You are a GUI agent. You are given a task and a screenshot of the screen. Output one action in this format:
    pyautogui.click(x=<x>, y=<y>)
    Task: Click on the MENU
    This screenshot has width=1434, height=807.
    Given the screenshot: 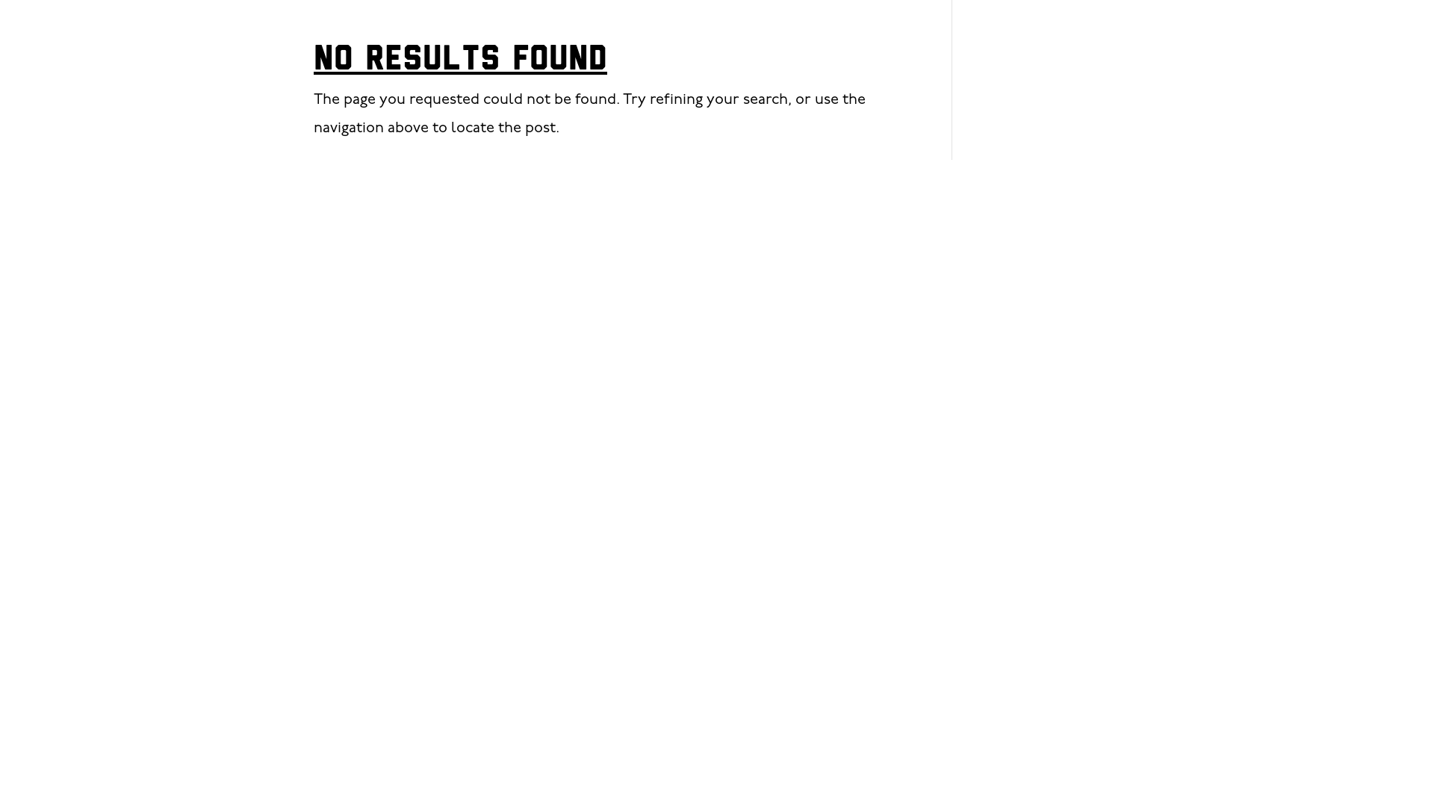 What is the action you would take?
    pyautogui.click(x=1228, y=37)
    